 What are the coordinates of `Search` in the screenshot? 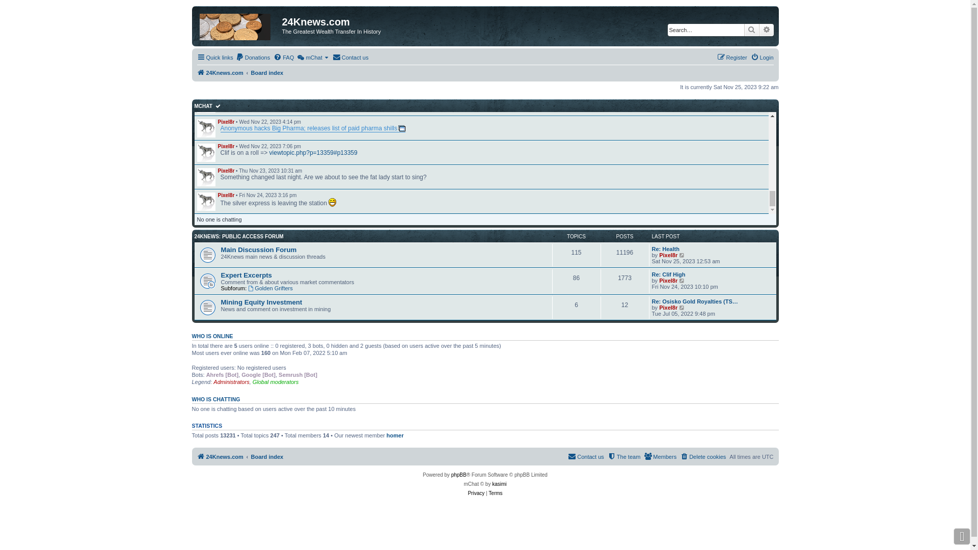 It's located at (751, 30).